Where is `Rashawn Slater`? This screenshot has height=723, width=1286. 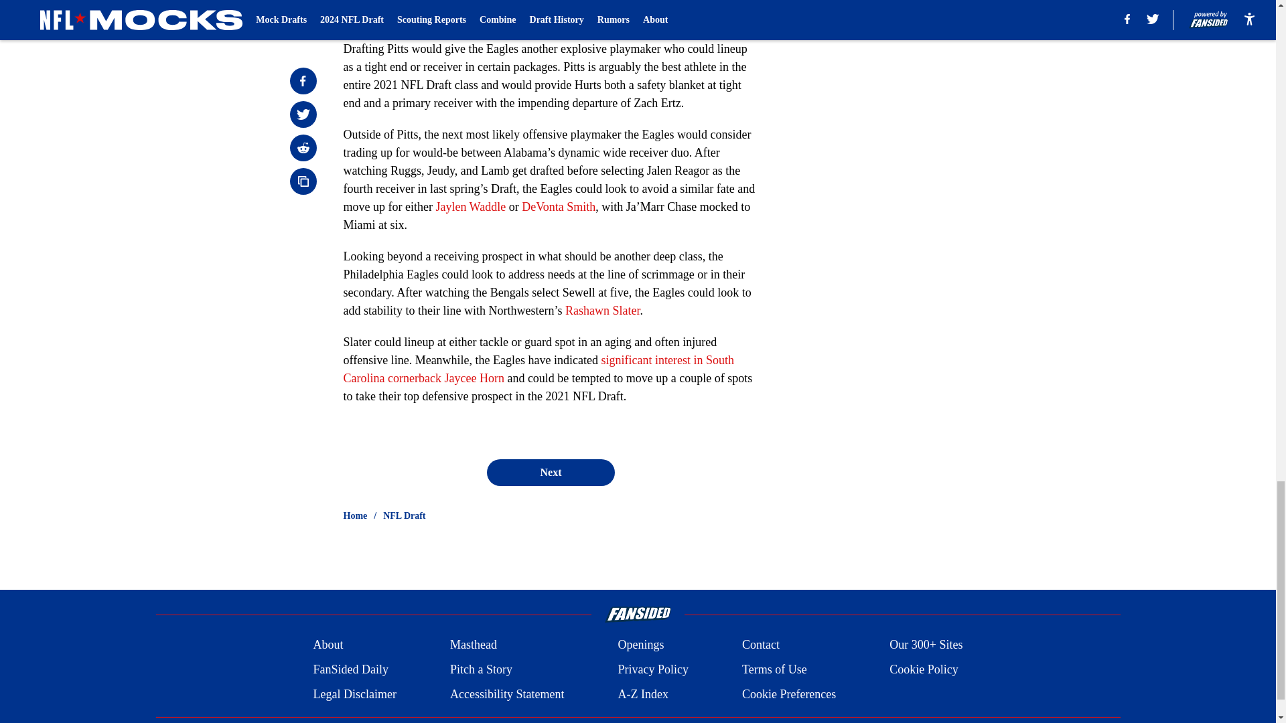 Rashawn Slater is located at coordinates (602, 311).